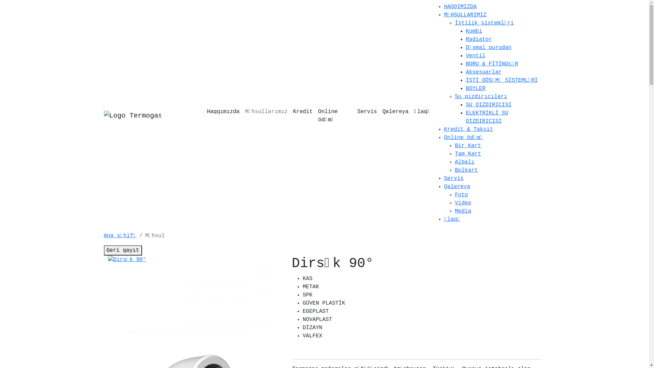 The height and width of the screenshot is (368, 654). What do you see at coordinates (457, 187) in the screenshot?
I see `Qalereya` at bounding box center [457, 187].